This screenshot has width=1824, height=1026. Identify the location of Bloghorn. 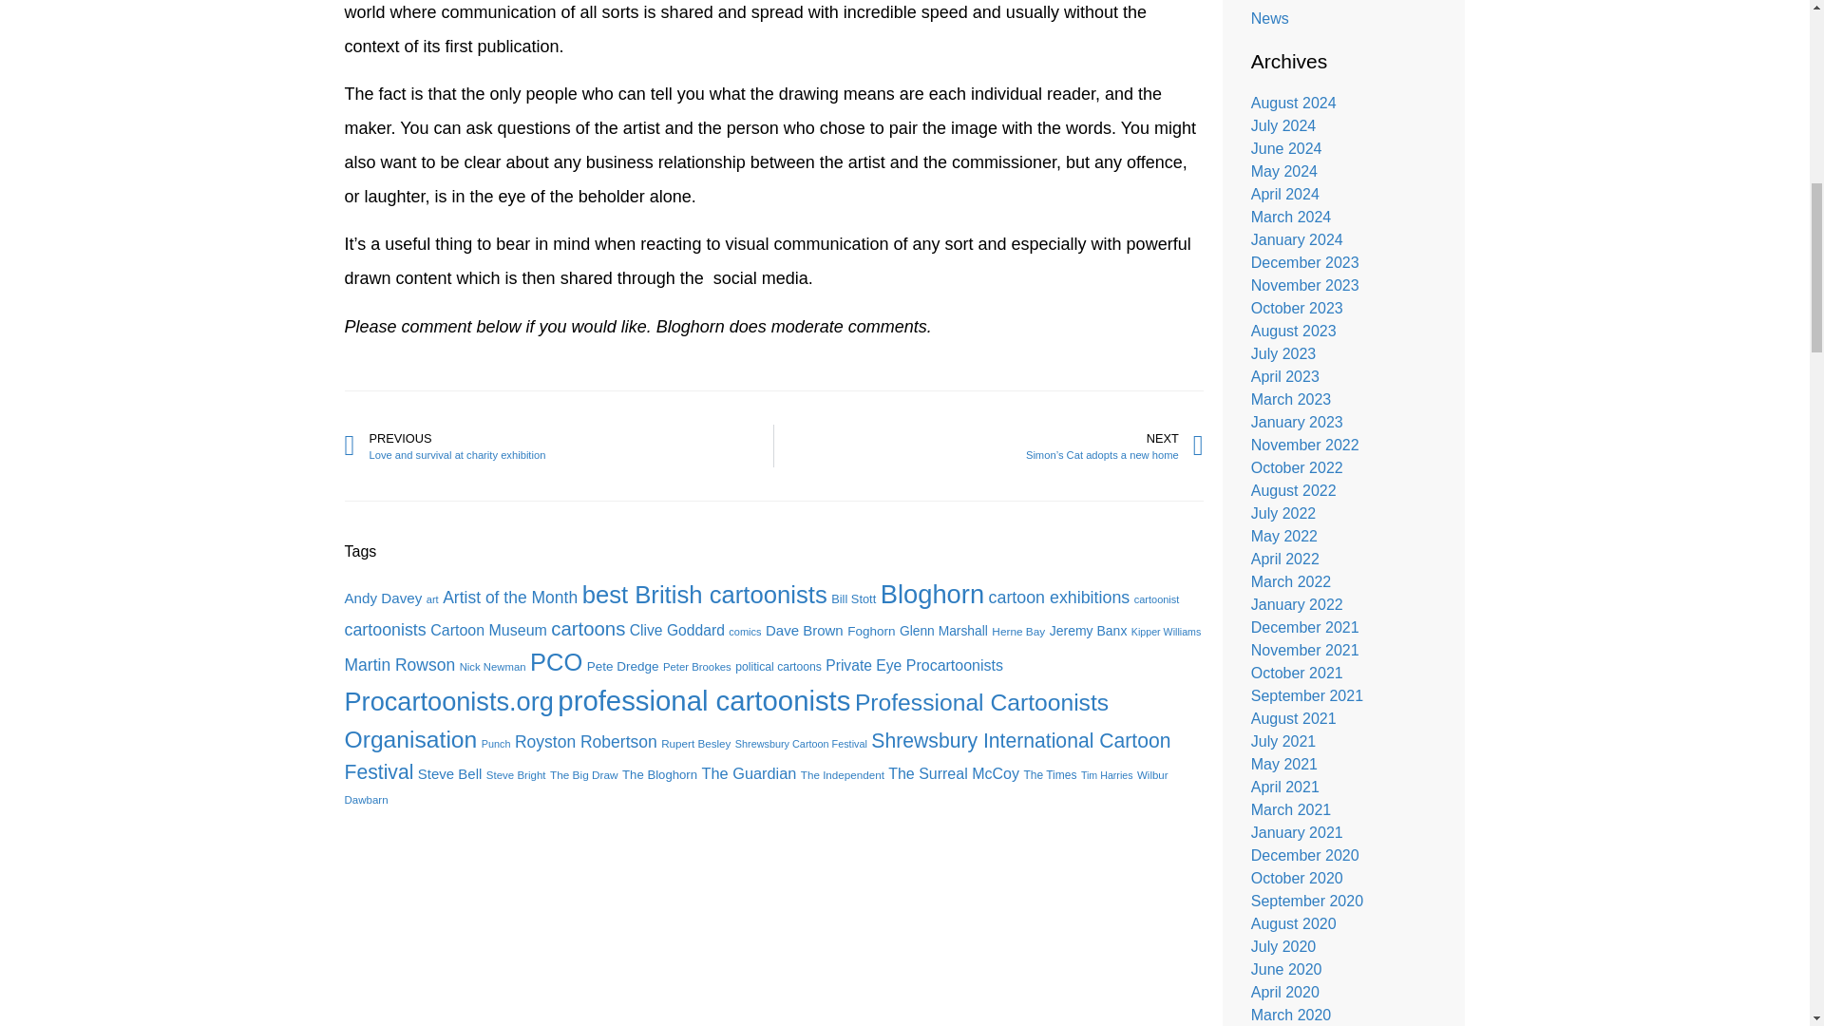
(933, 595).